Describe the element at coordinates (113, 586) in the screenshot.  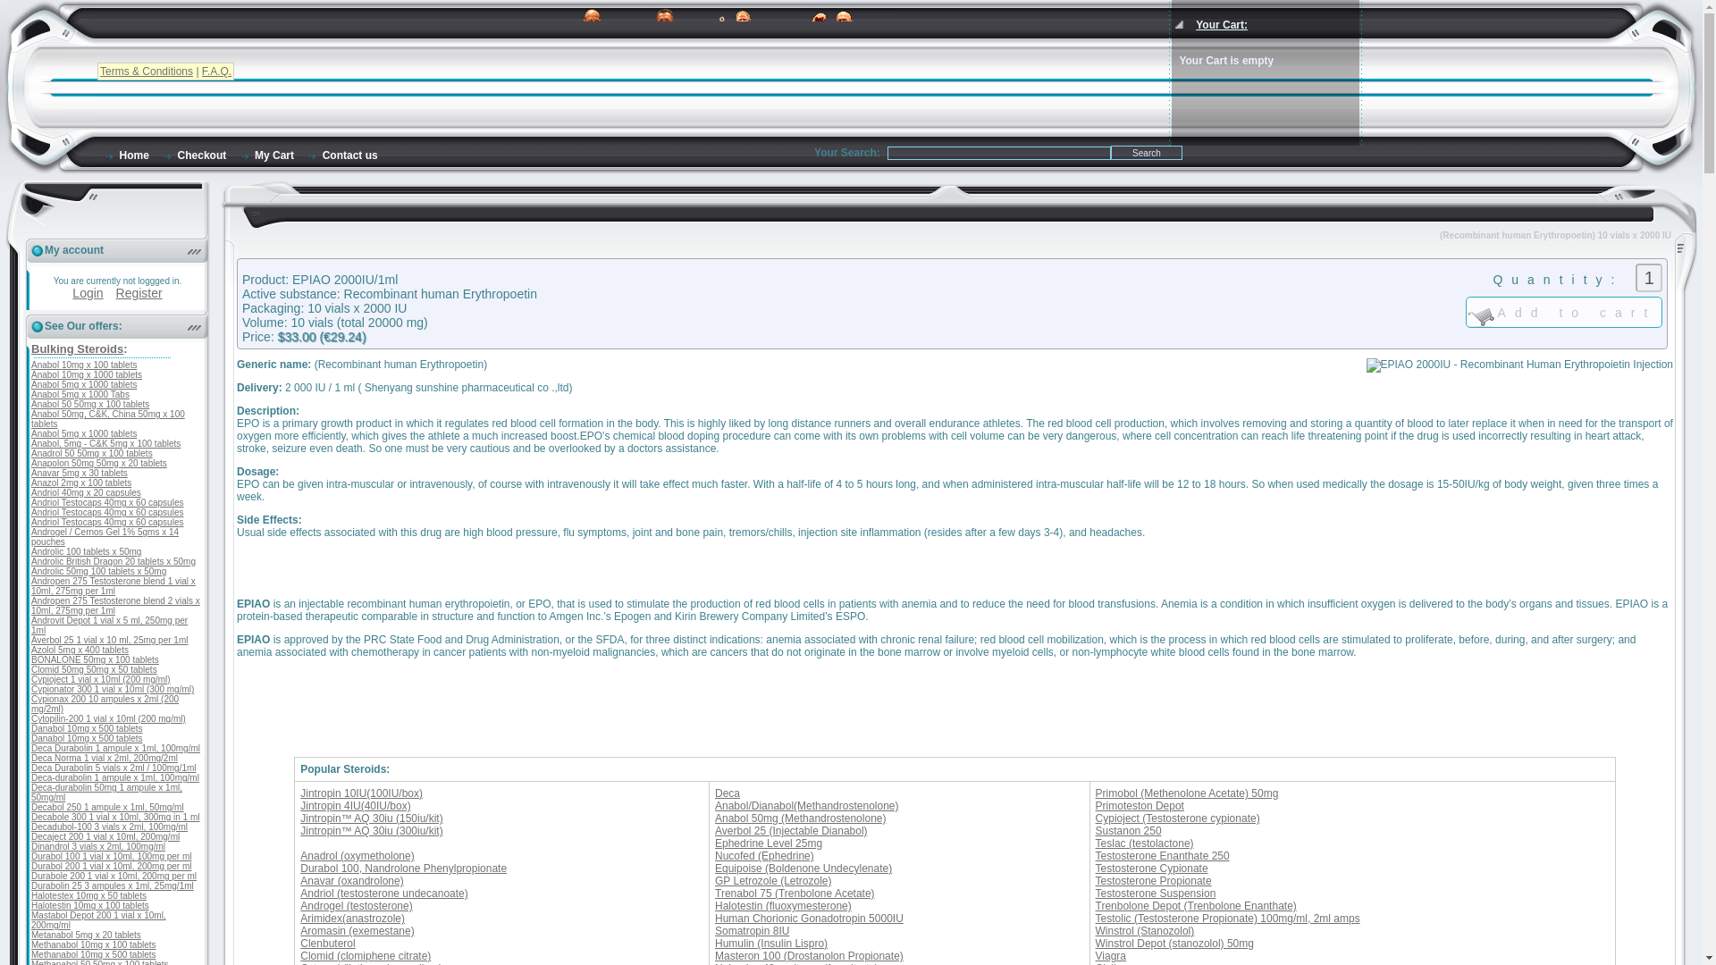
I see `Andropen 275 Testosterone blend 1 vial x 10ml, 275mg per 1ml` at that location.